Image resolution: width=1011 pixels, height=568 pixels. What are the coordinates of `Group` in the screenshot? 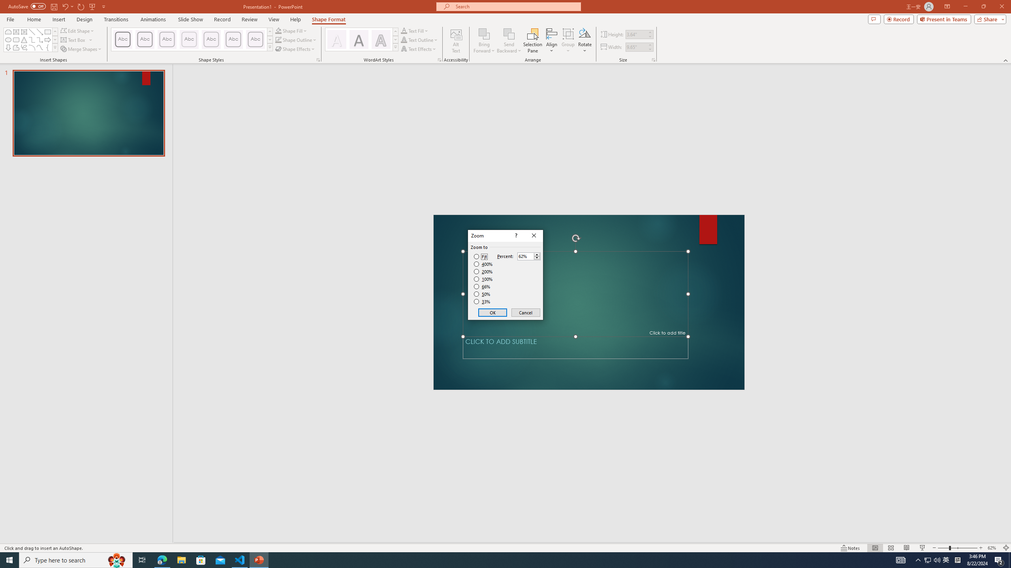 It's located at (568, 41).